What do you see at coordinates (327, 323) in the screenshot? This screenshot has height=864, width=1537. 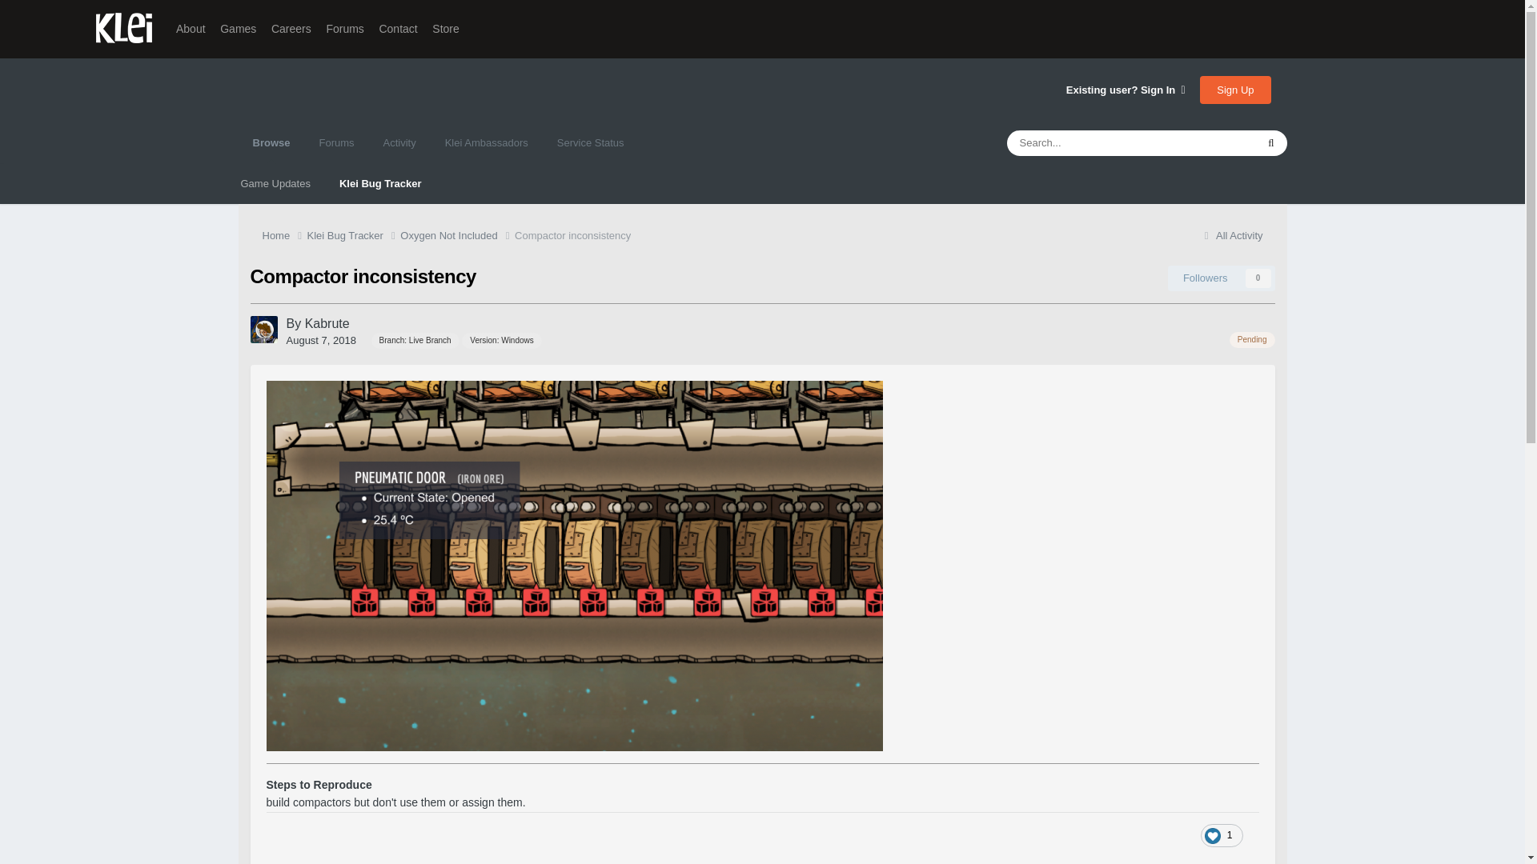 I see `Go to Kabrute's profile` at bounding box center [327, 323].